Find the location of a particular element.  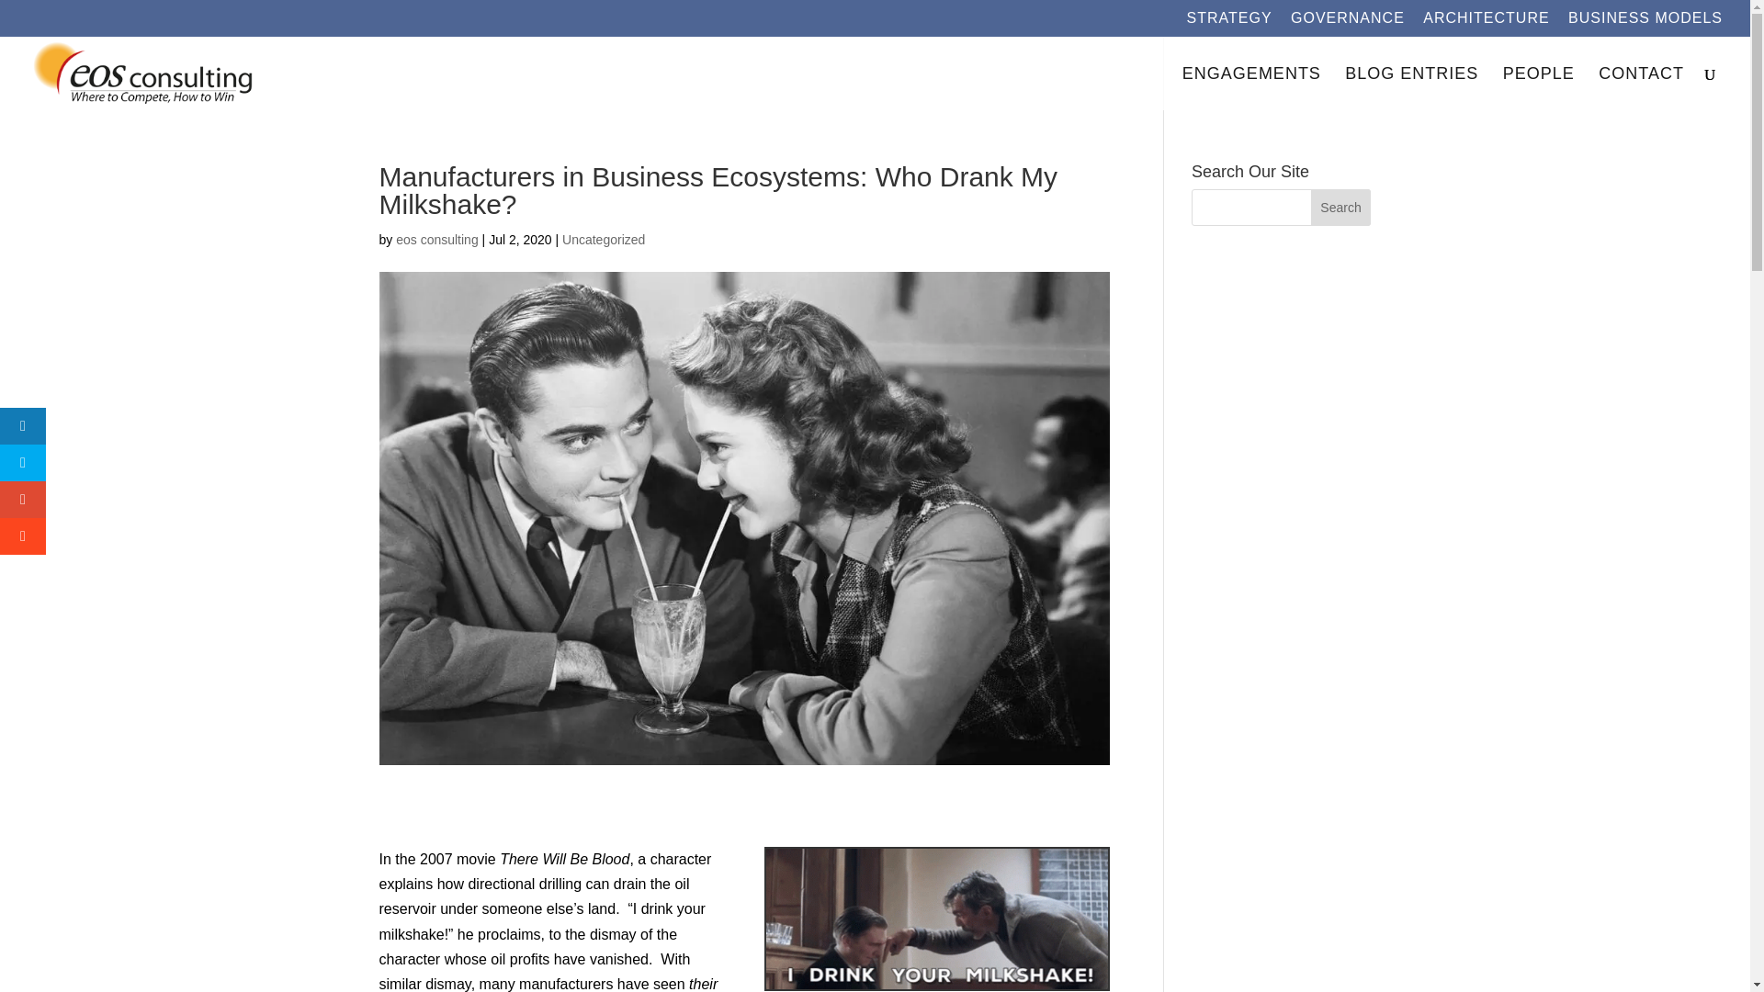

PEOPLE is located at coordinates (1538, 88).